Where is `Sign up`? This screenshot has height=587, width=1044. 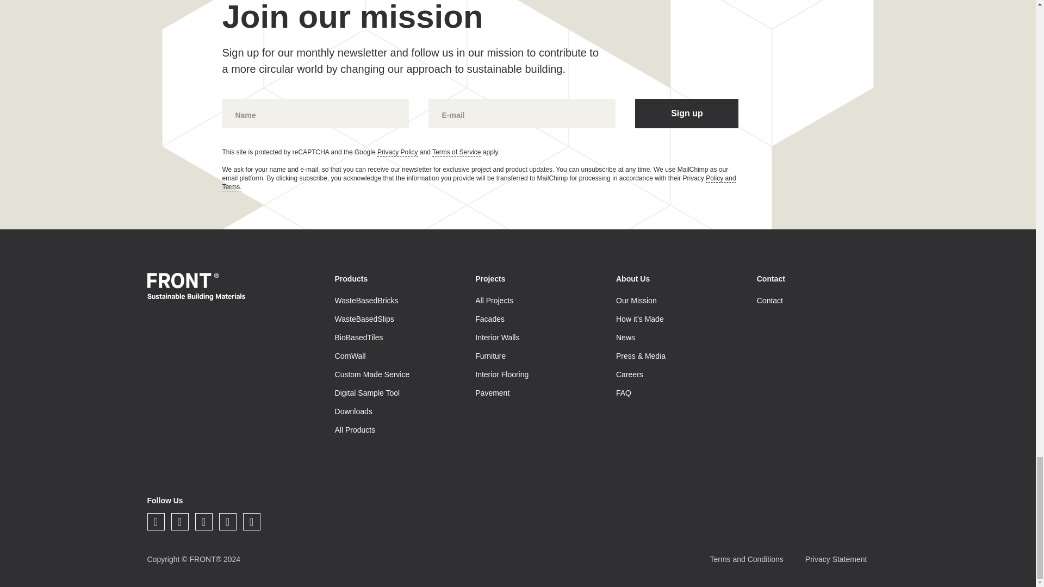
Sign up is located at coordinates (686, 114).